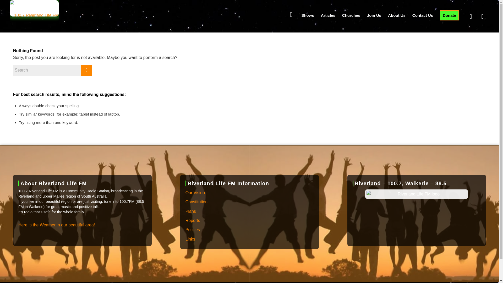  Describe the element at coordinates (249, 202) in the screenshot. I see `Constitution` at that location.